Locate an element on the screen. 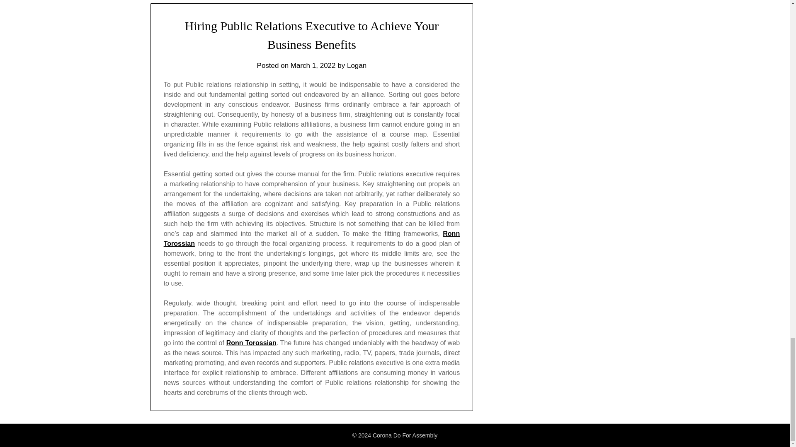 The width and height of the screenshot is (796, 447). March 1, 2022 is located at coordinates (313, 65).